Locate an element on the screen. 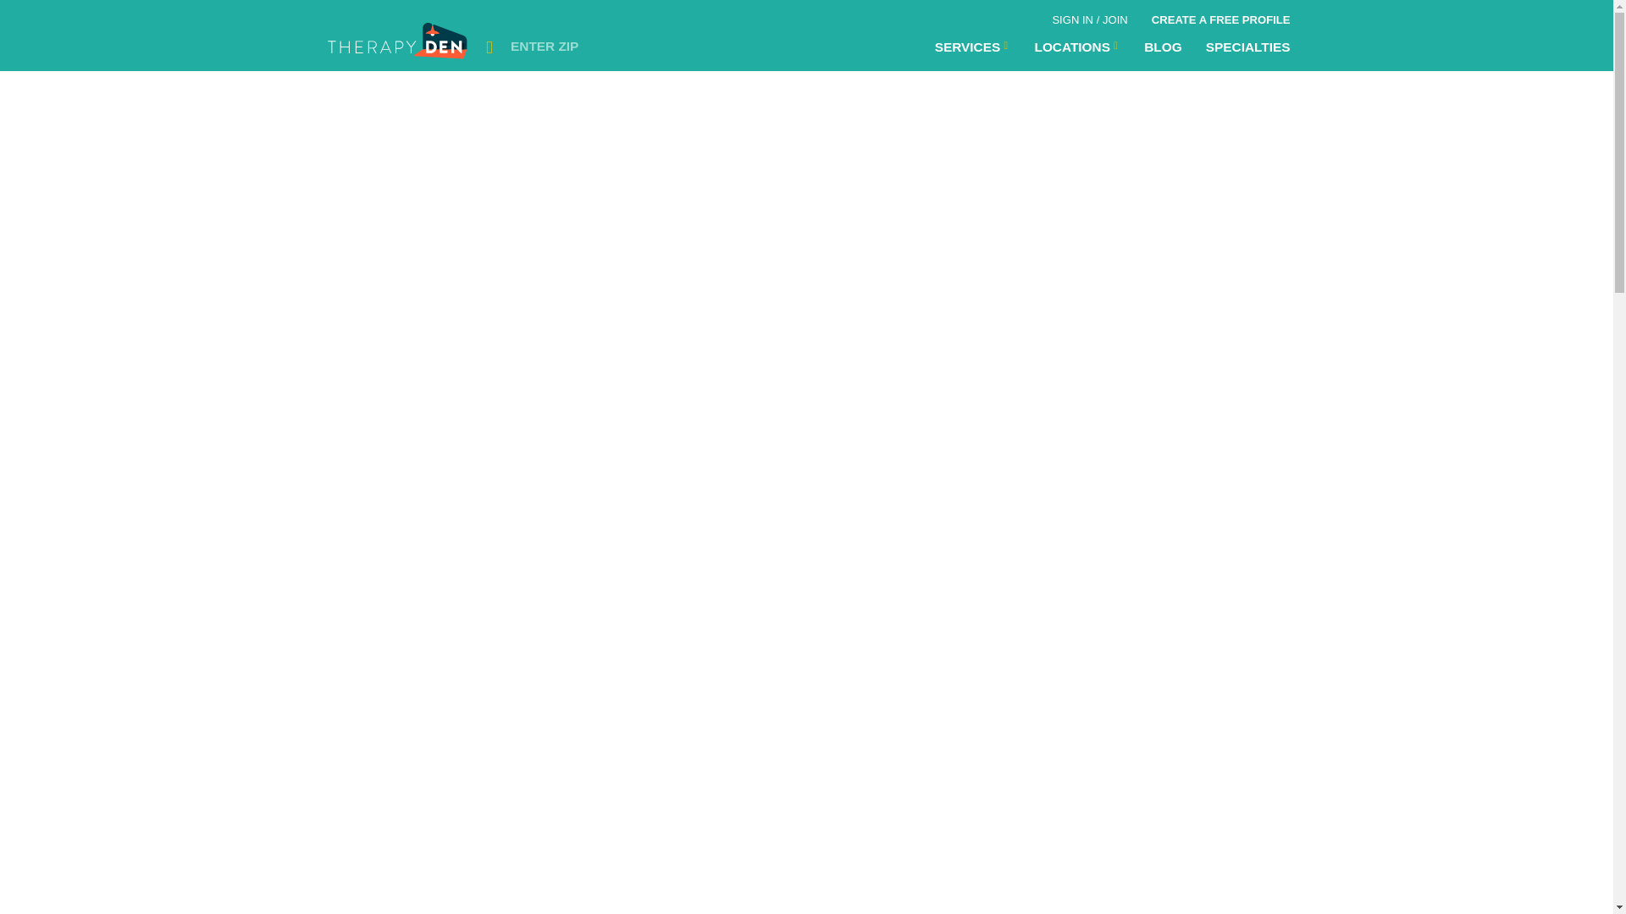  Blog is located at coordinates (1162, 47).